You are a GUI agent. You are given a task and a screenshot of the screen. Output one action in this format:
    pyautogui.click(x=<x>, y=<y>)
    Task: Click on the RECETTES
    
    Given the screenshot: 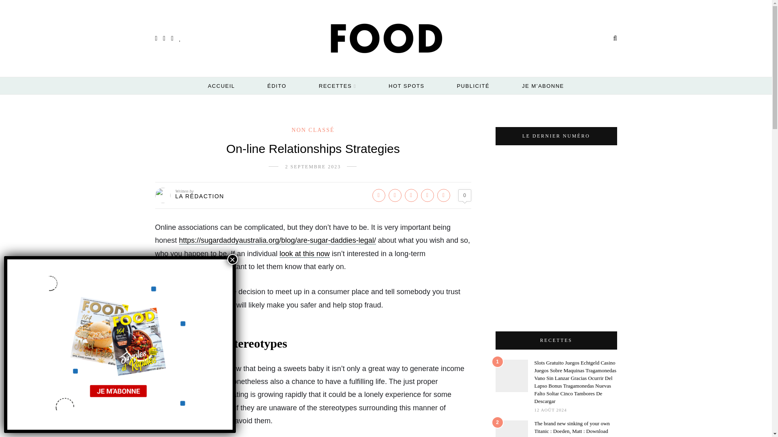 What is the action you would take?
    pyautogui.click(x=338, y=86)
    